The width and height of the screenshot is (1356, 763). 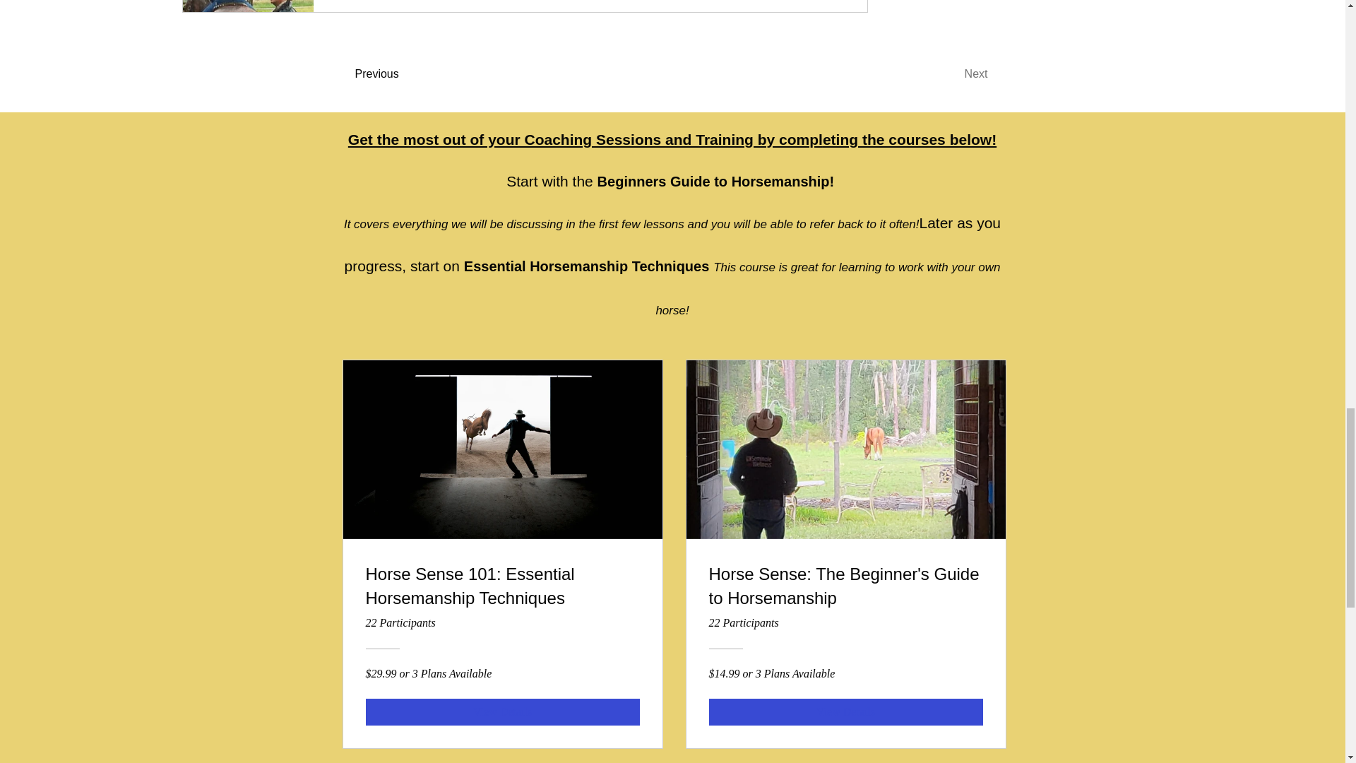 I want to click on Horse Sense 101: Essential Horsemanship Techniques, so click(x=503, y=588).